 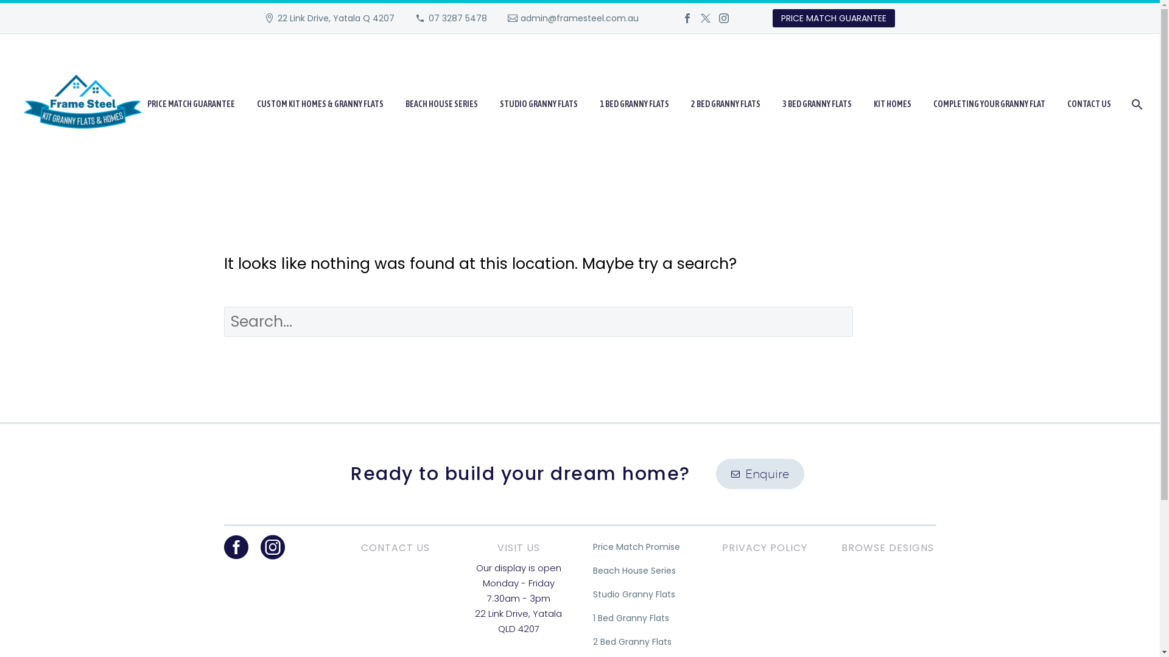 I want to click on KIT HOMES, so click(x=893, y=103).